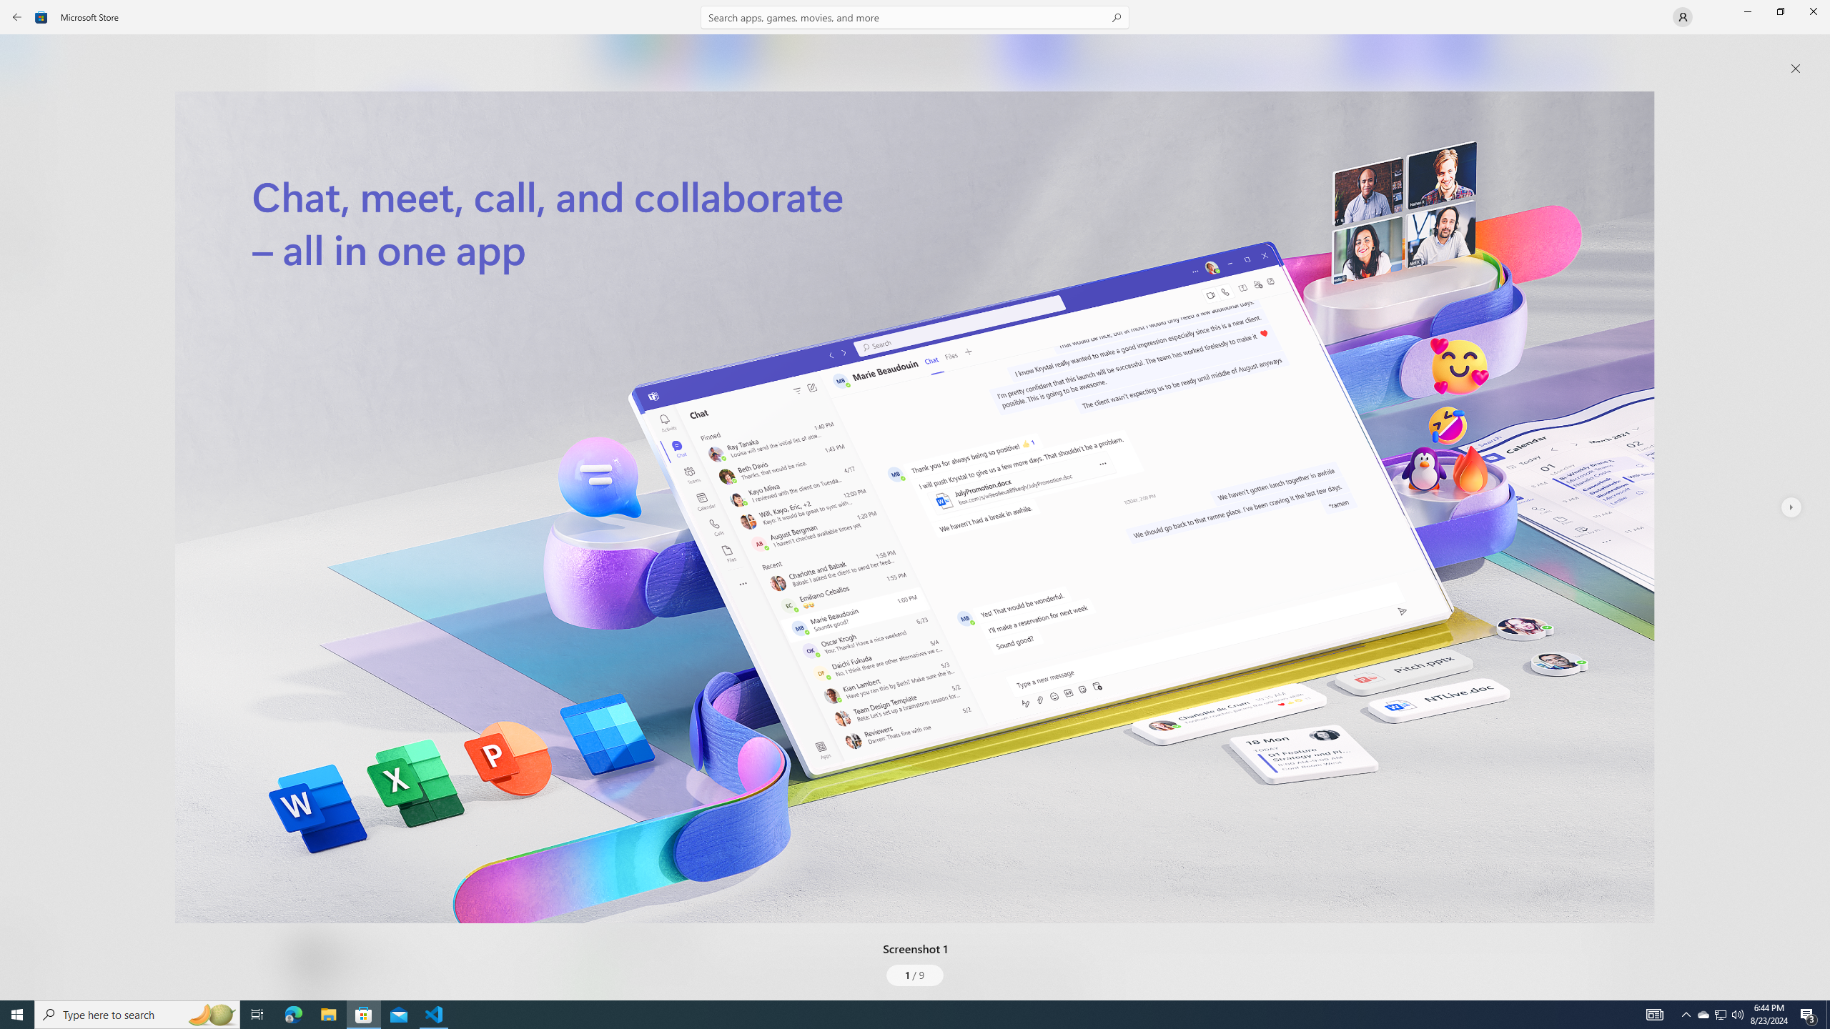 Image resolution: width=1830 pixels, height=1029 pixels. Describe the element at coordinates (1790, 507) in the screenshot. I see `Next` at that location.